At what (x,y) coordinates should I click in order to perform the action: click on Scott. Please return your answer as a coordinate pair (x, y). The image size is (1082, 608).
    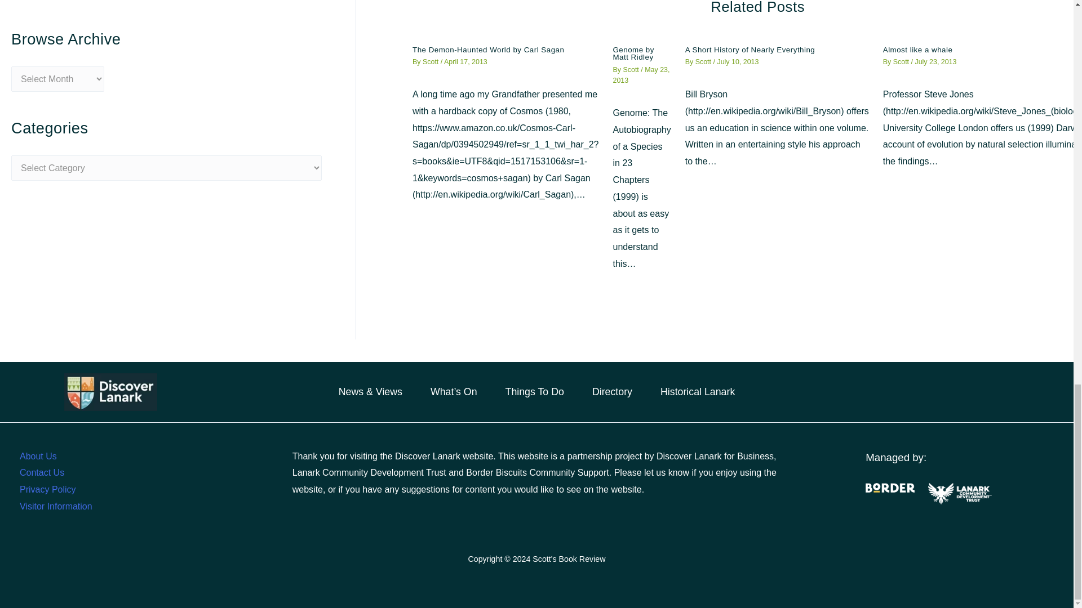
    Looking at the image, I should click on (631, 69).